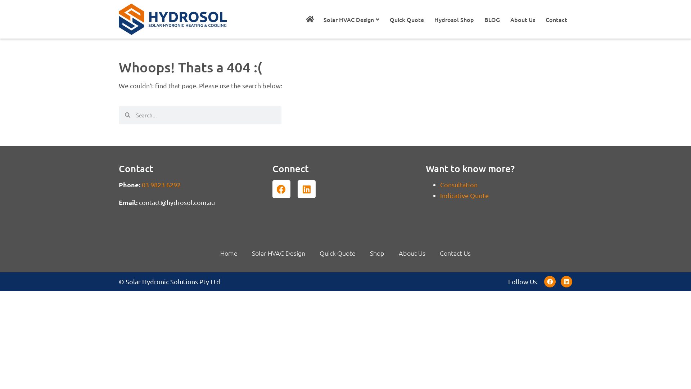  What do you see at coordinates (377, 253) in the screenshot?
I see `Shop` at bounding box center [377, 253].